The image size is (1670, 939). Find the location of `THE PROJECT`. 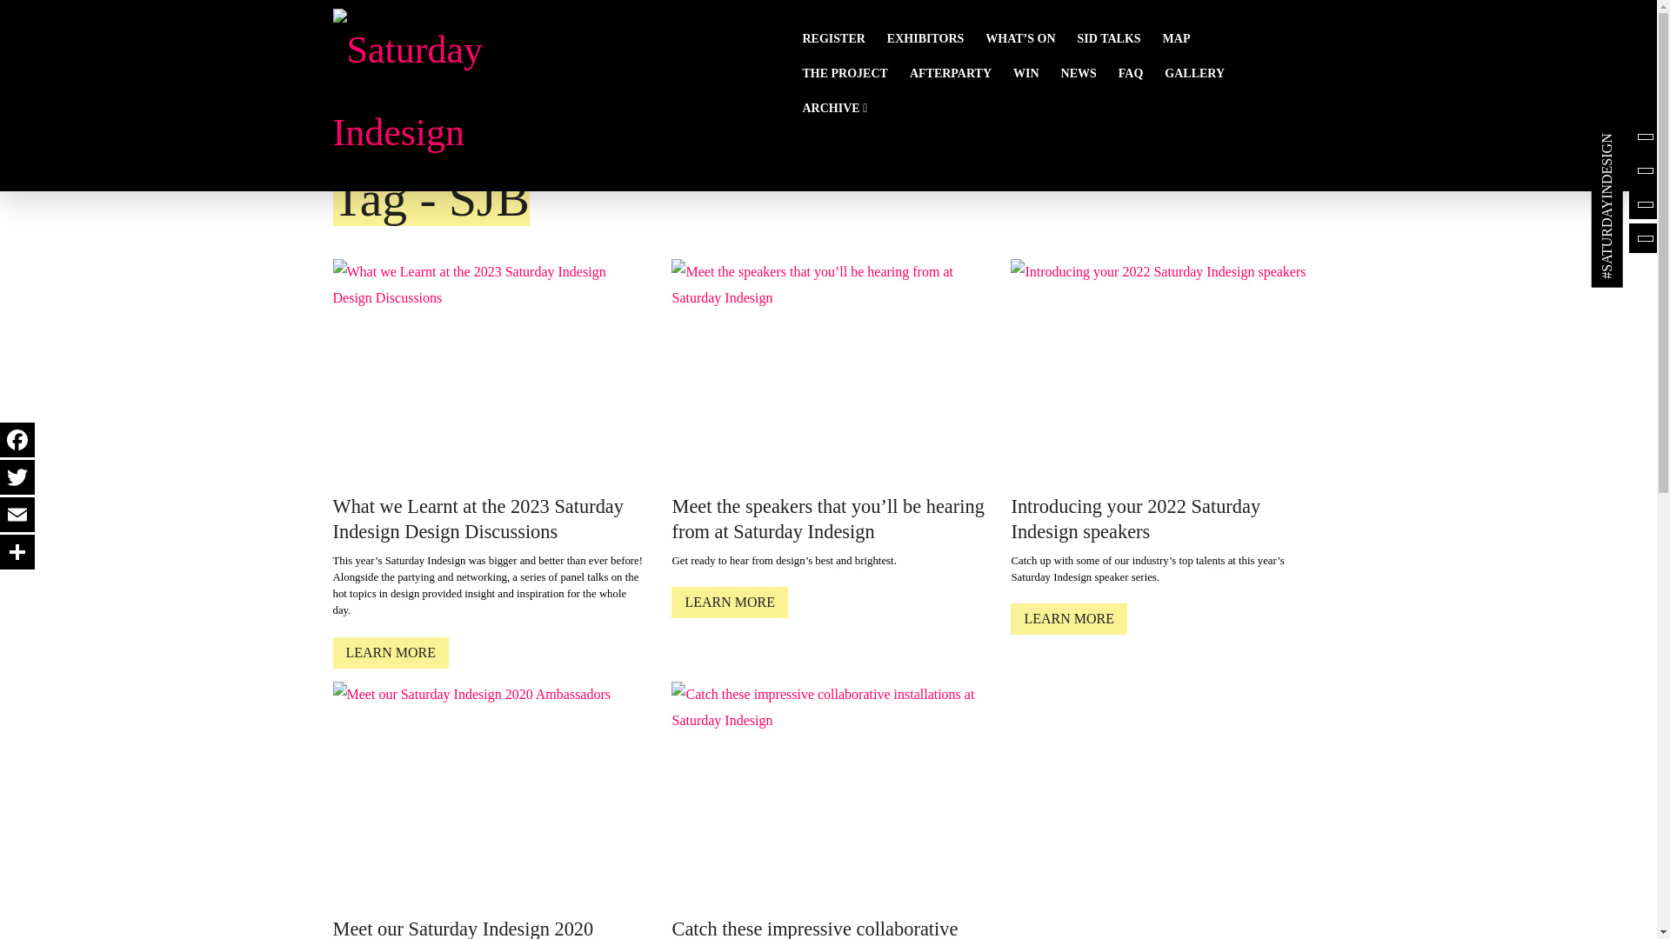

THE PROJECT is located at coordinates (854, 73).